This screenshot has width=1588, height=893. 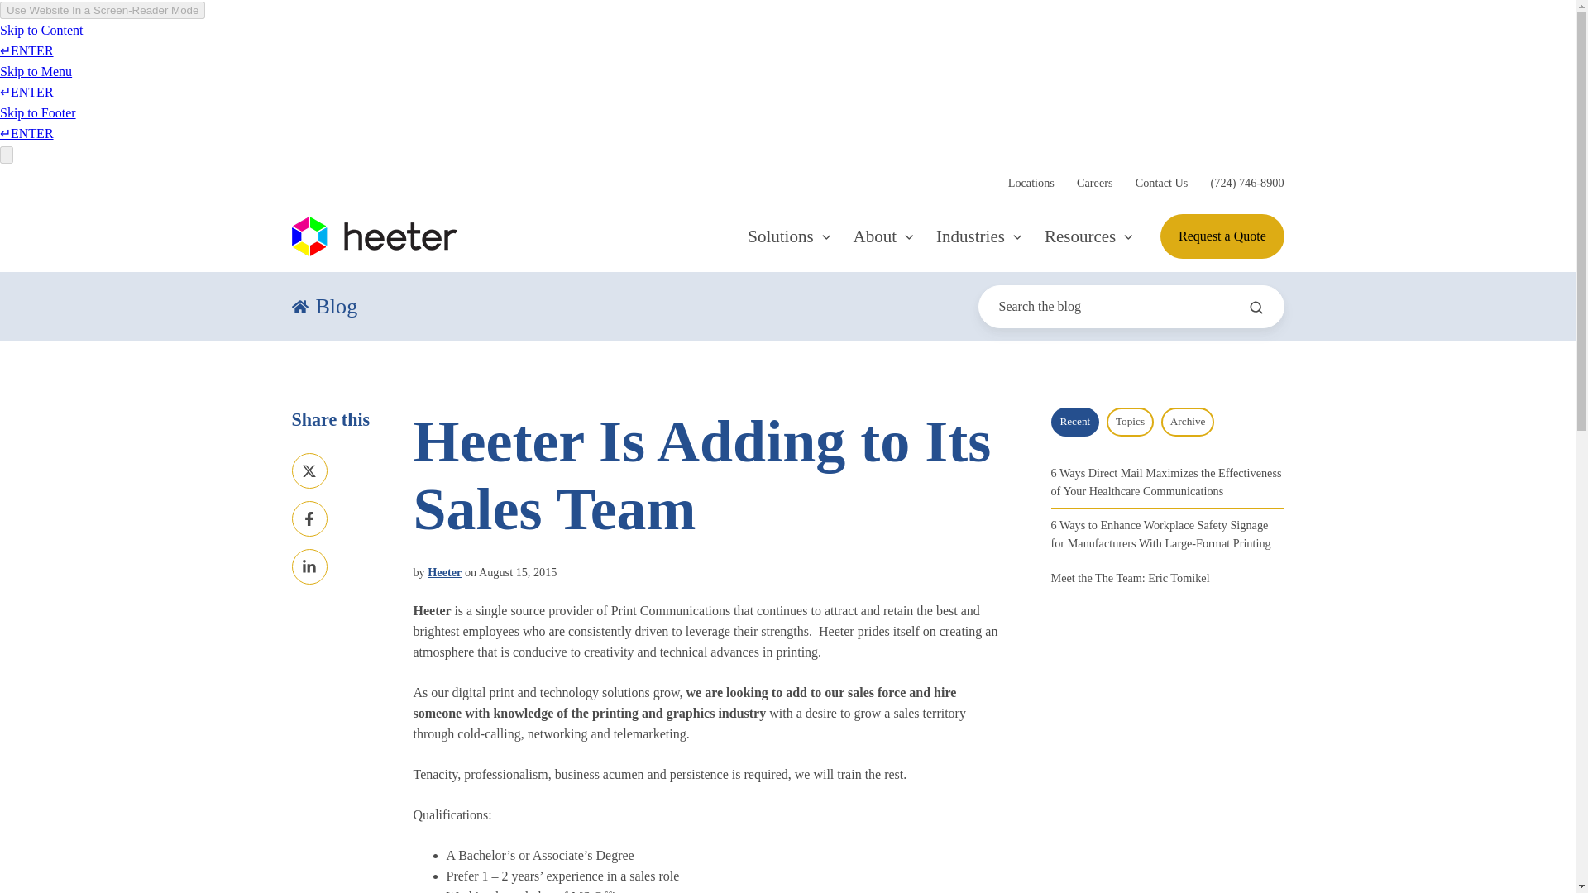 What do you see at coordinates (1094, 182) in the screenshot?
I see `Careers` at bounding box center [1094, 182].